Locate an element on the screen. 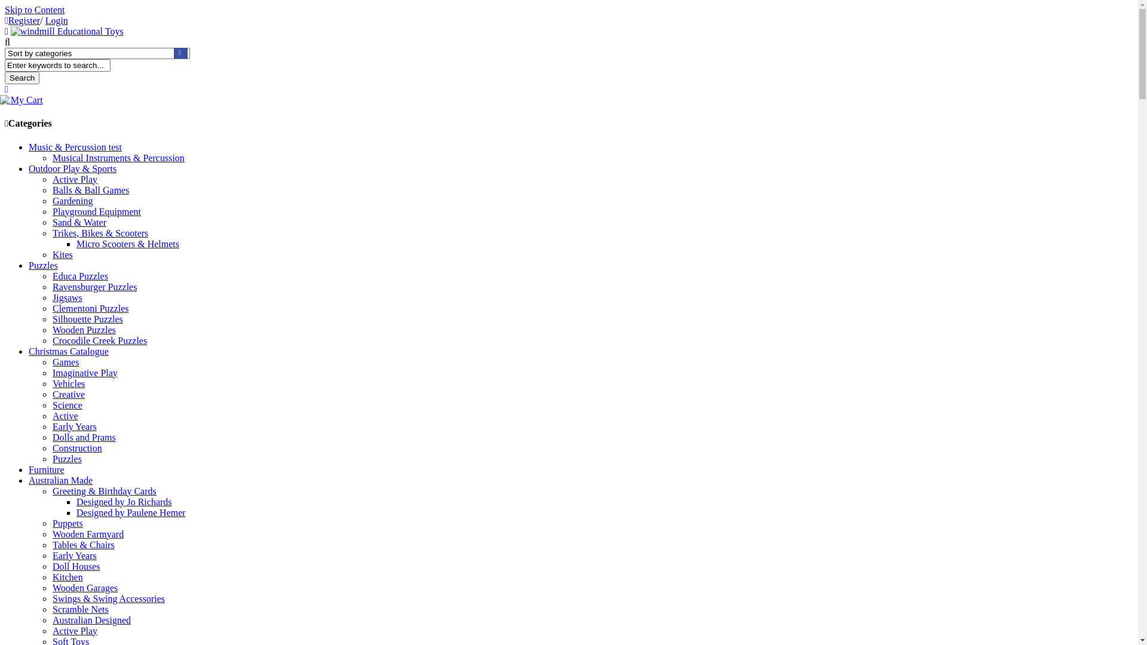 This screenshot has height=645, width=1147. Science is located at coordinates (68, 405).